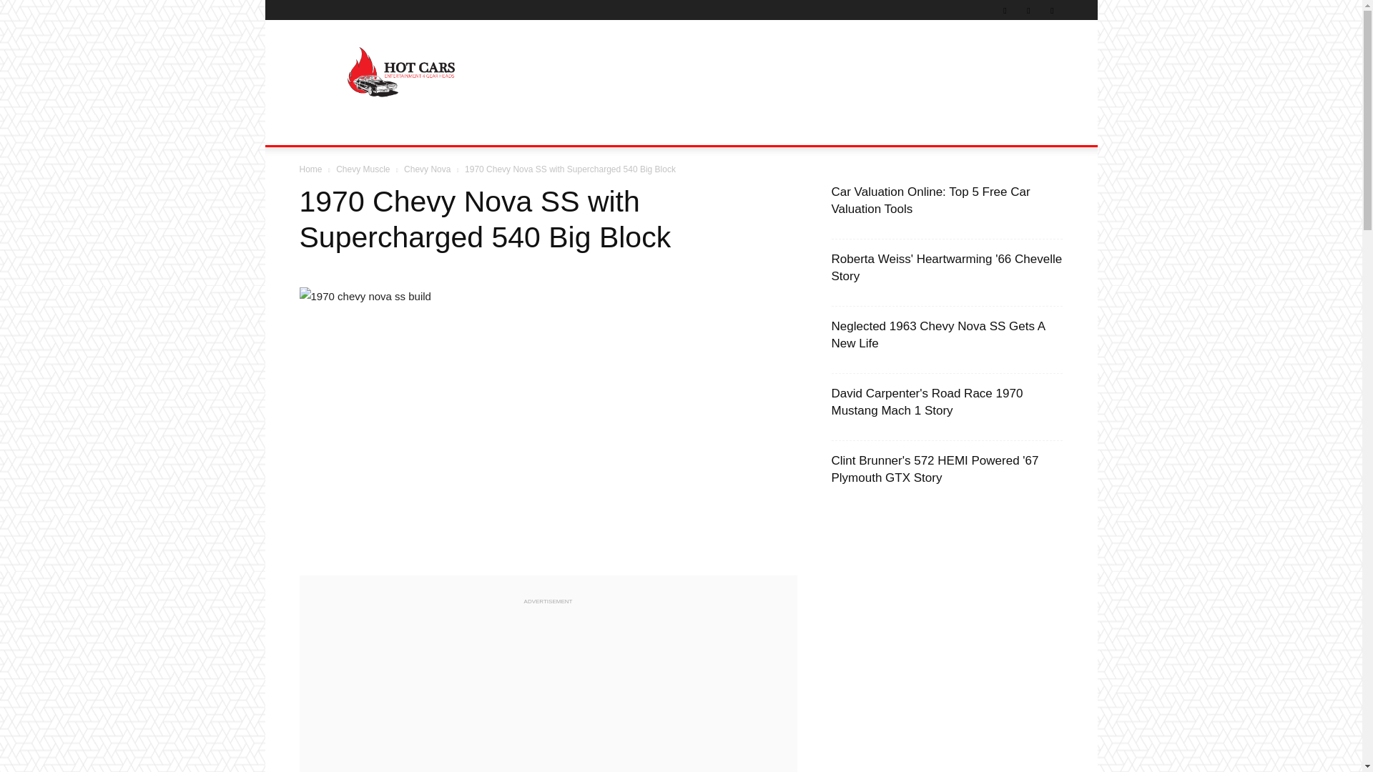 Image resolution: width=1373 pixels, height=772 pixels. I want to click on Pinterest, so click(1005, 10).